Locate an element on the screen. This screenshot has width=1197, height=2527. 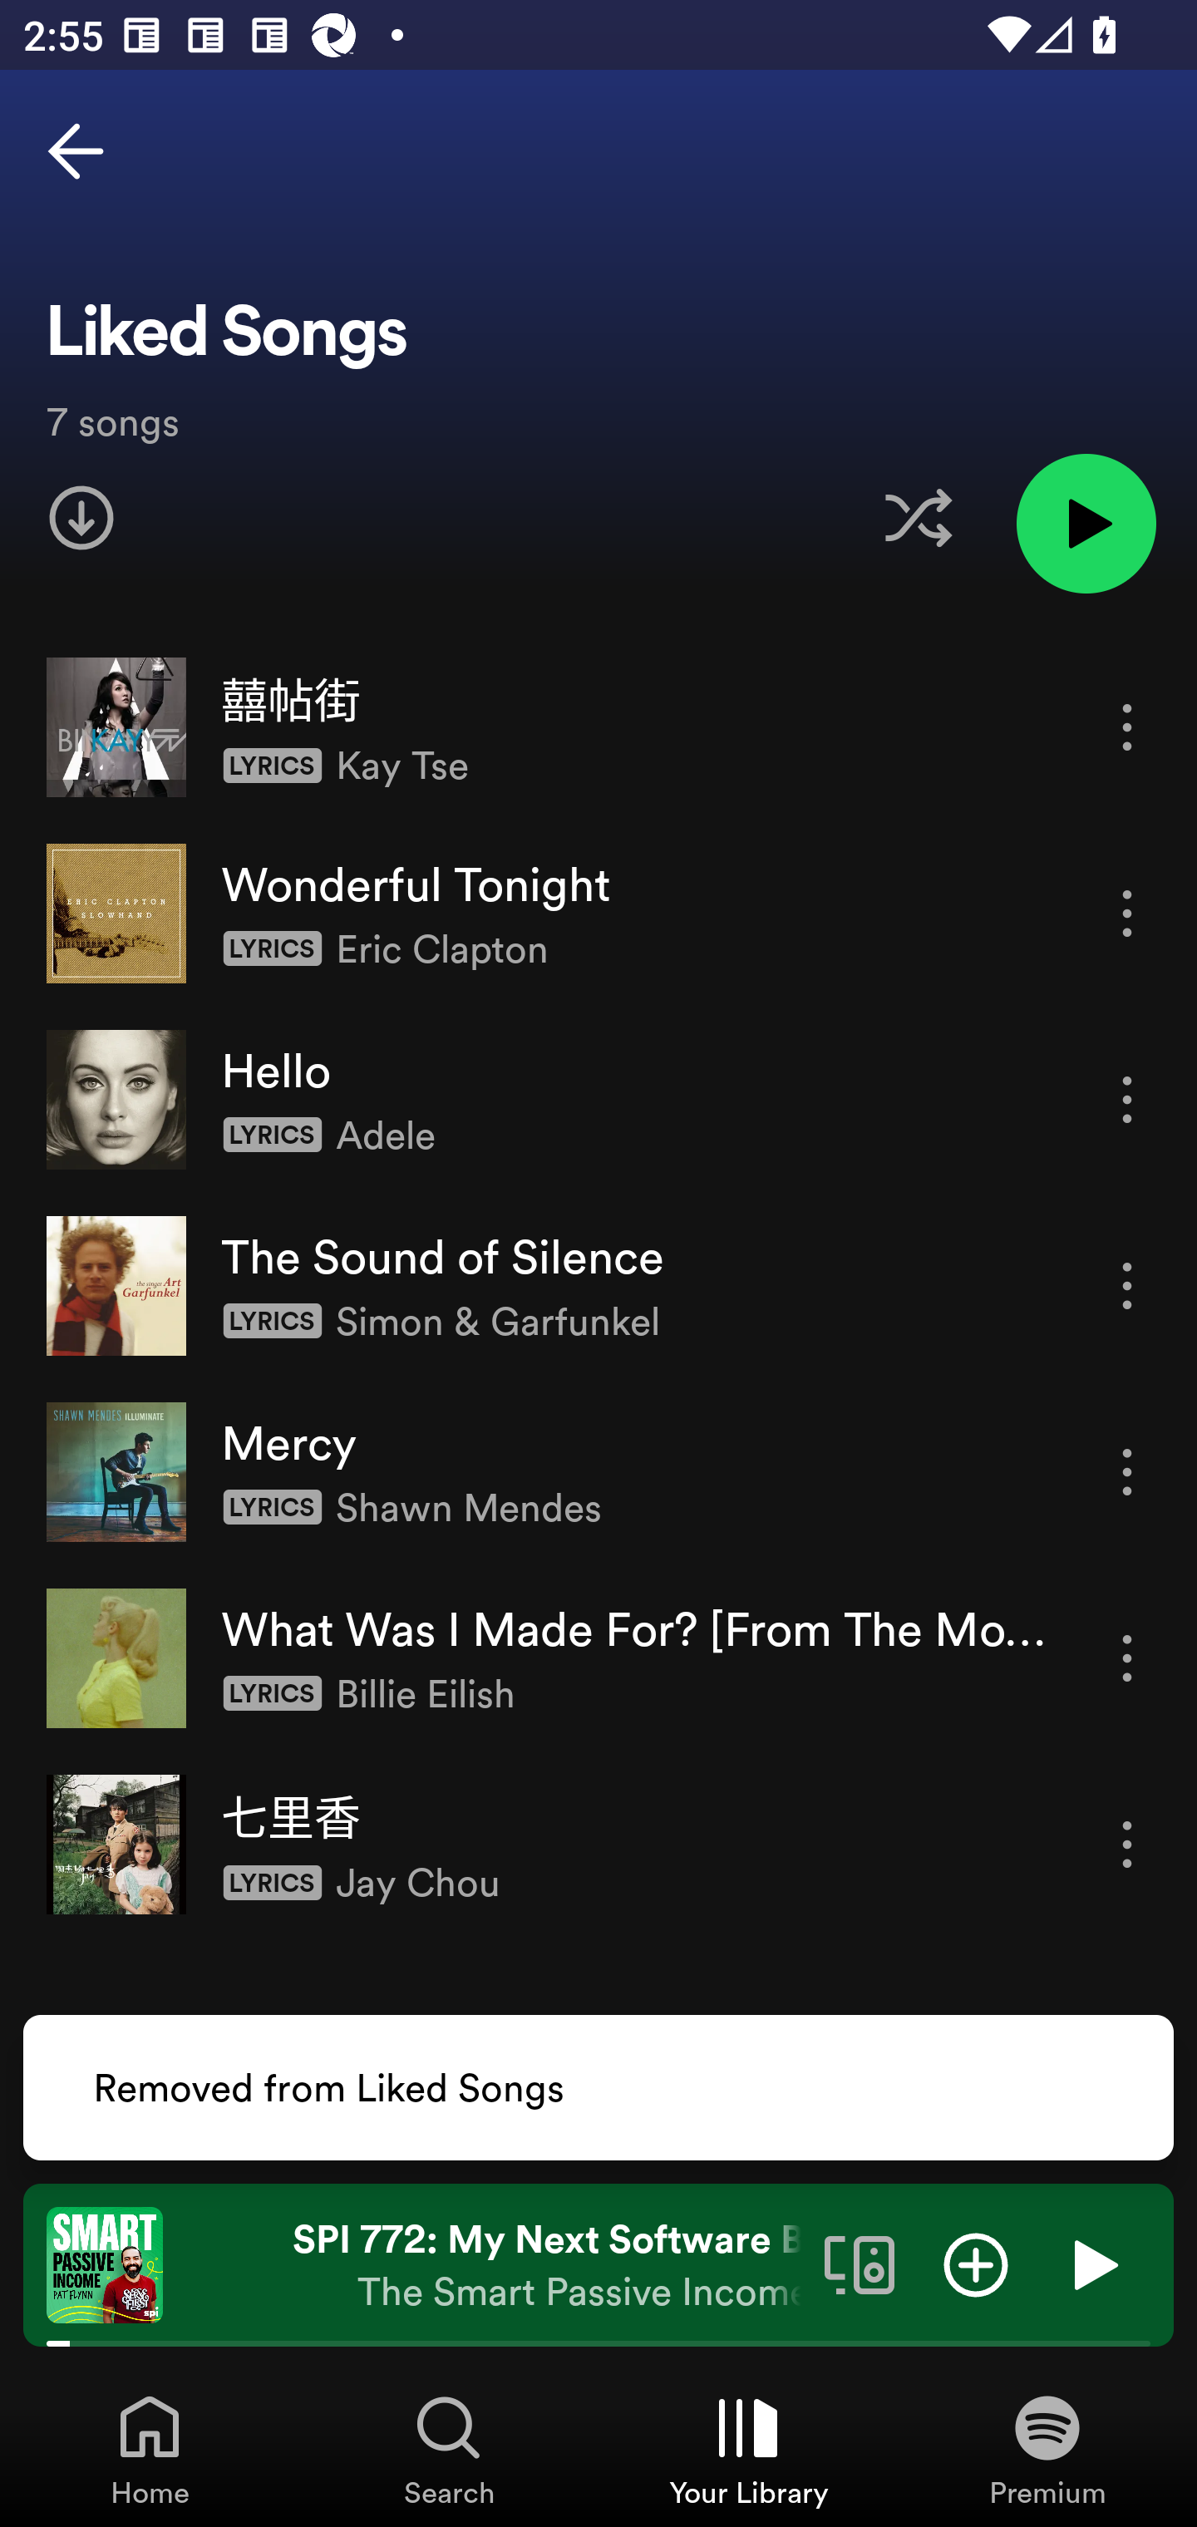
Premium, Tab 4 of 4 Premium Premium is located at coordinates (1047, 2449).